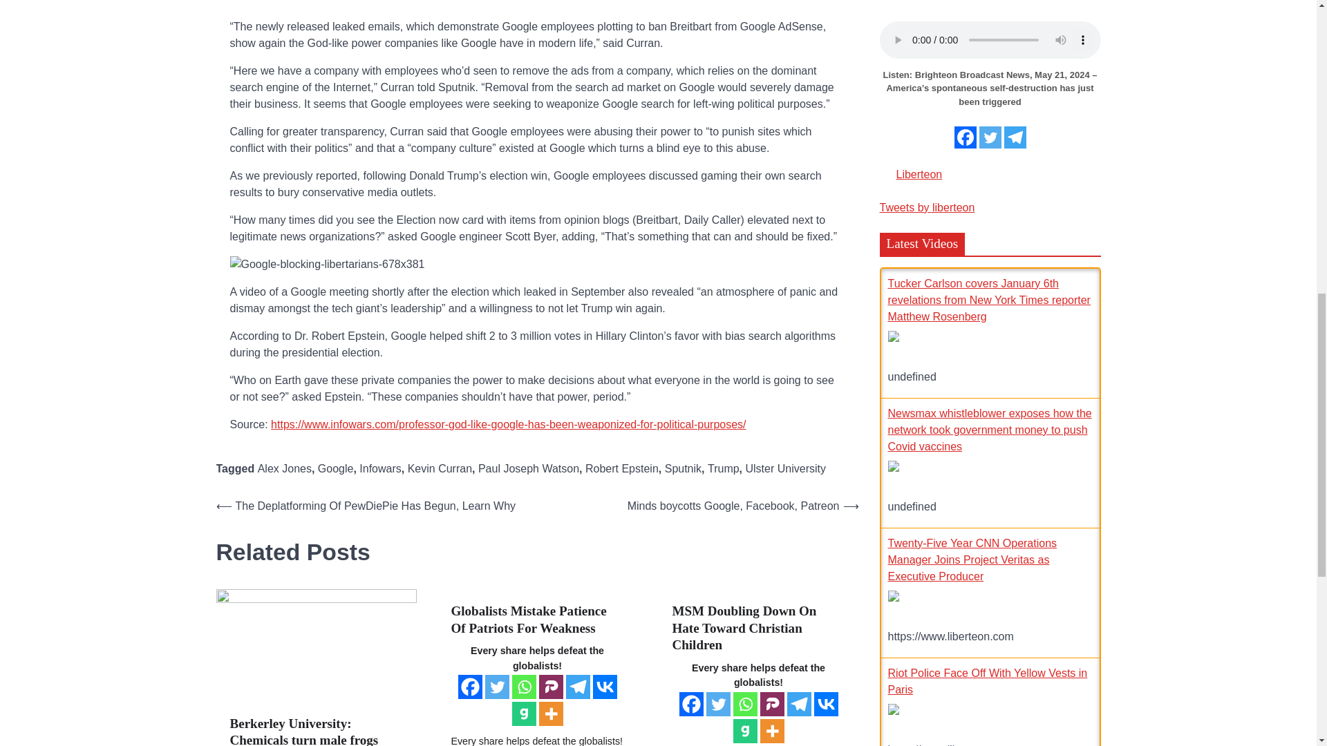  Describe the element at coordinates (285, 468) in the screenshot. I see `Alex Jones` at that location.